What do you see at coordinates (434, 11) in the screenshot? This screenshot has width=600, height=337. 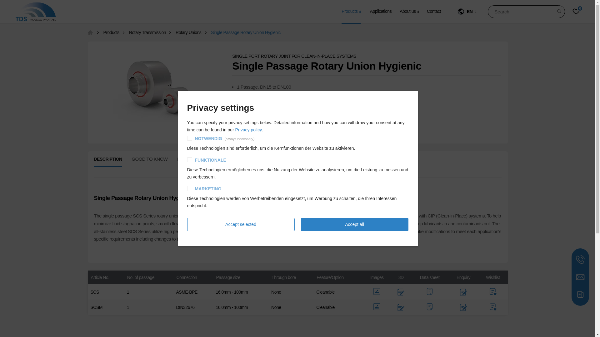 I see `Contact` at bounding box center [434, 11].